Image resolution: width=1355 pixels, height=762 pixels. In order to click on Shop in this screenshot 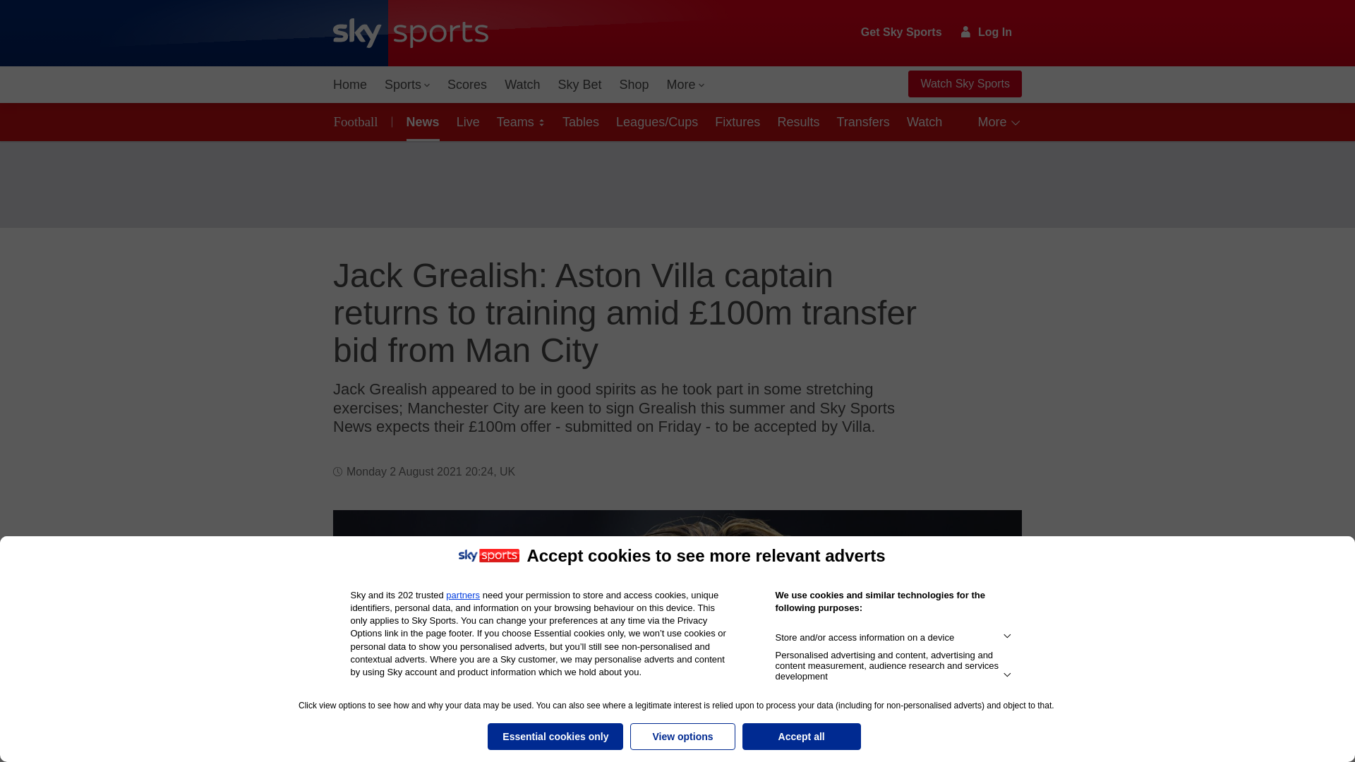, I will do `click(634, 85)`.